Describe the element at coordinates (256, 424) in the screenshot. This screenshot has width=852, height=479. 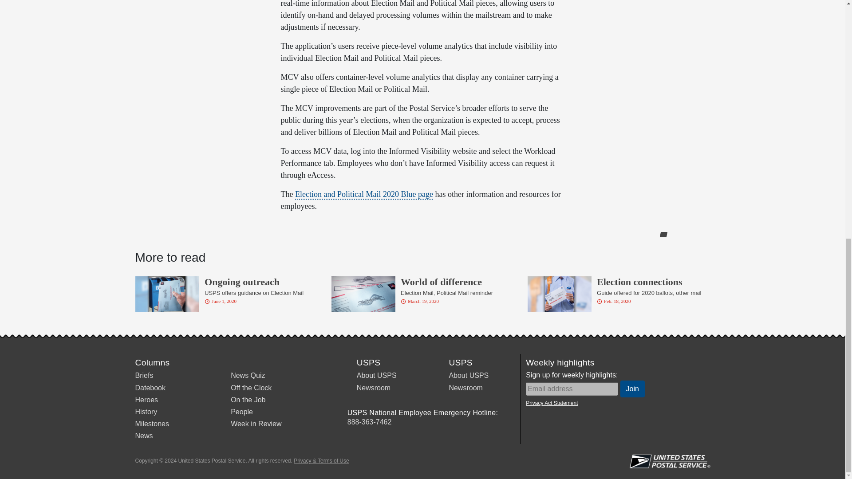
I see `Week in Review` at that location.